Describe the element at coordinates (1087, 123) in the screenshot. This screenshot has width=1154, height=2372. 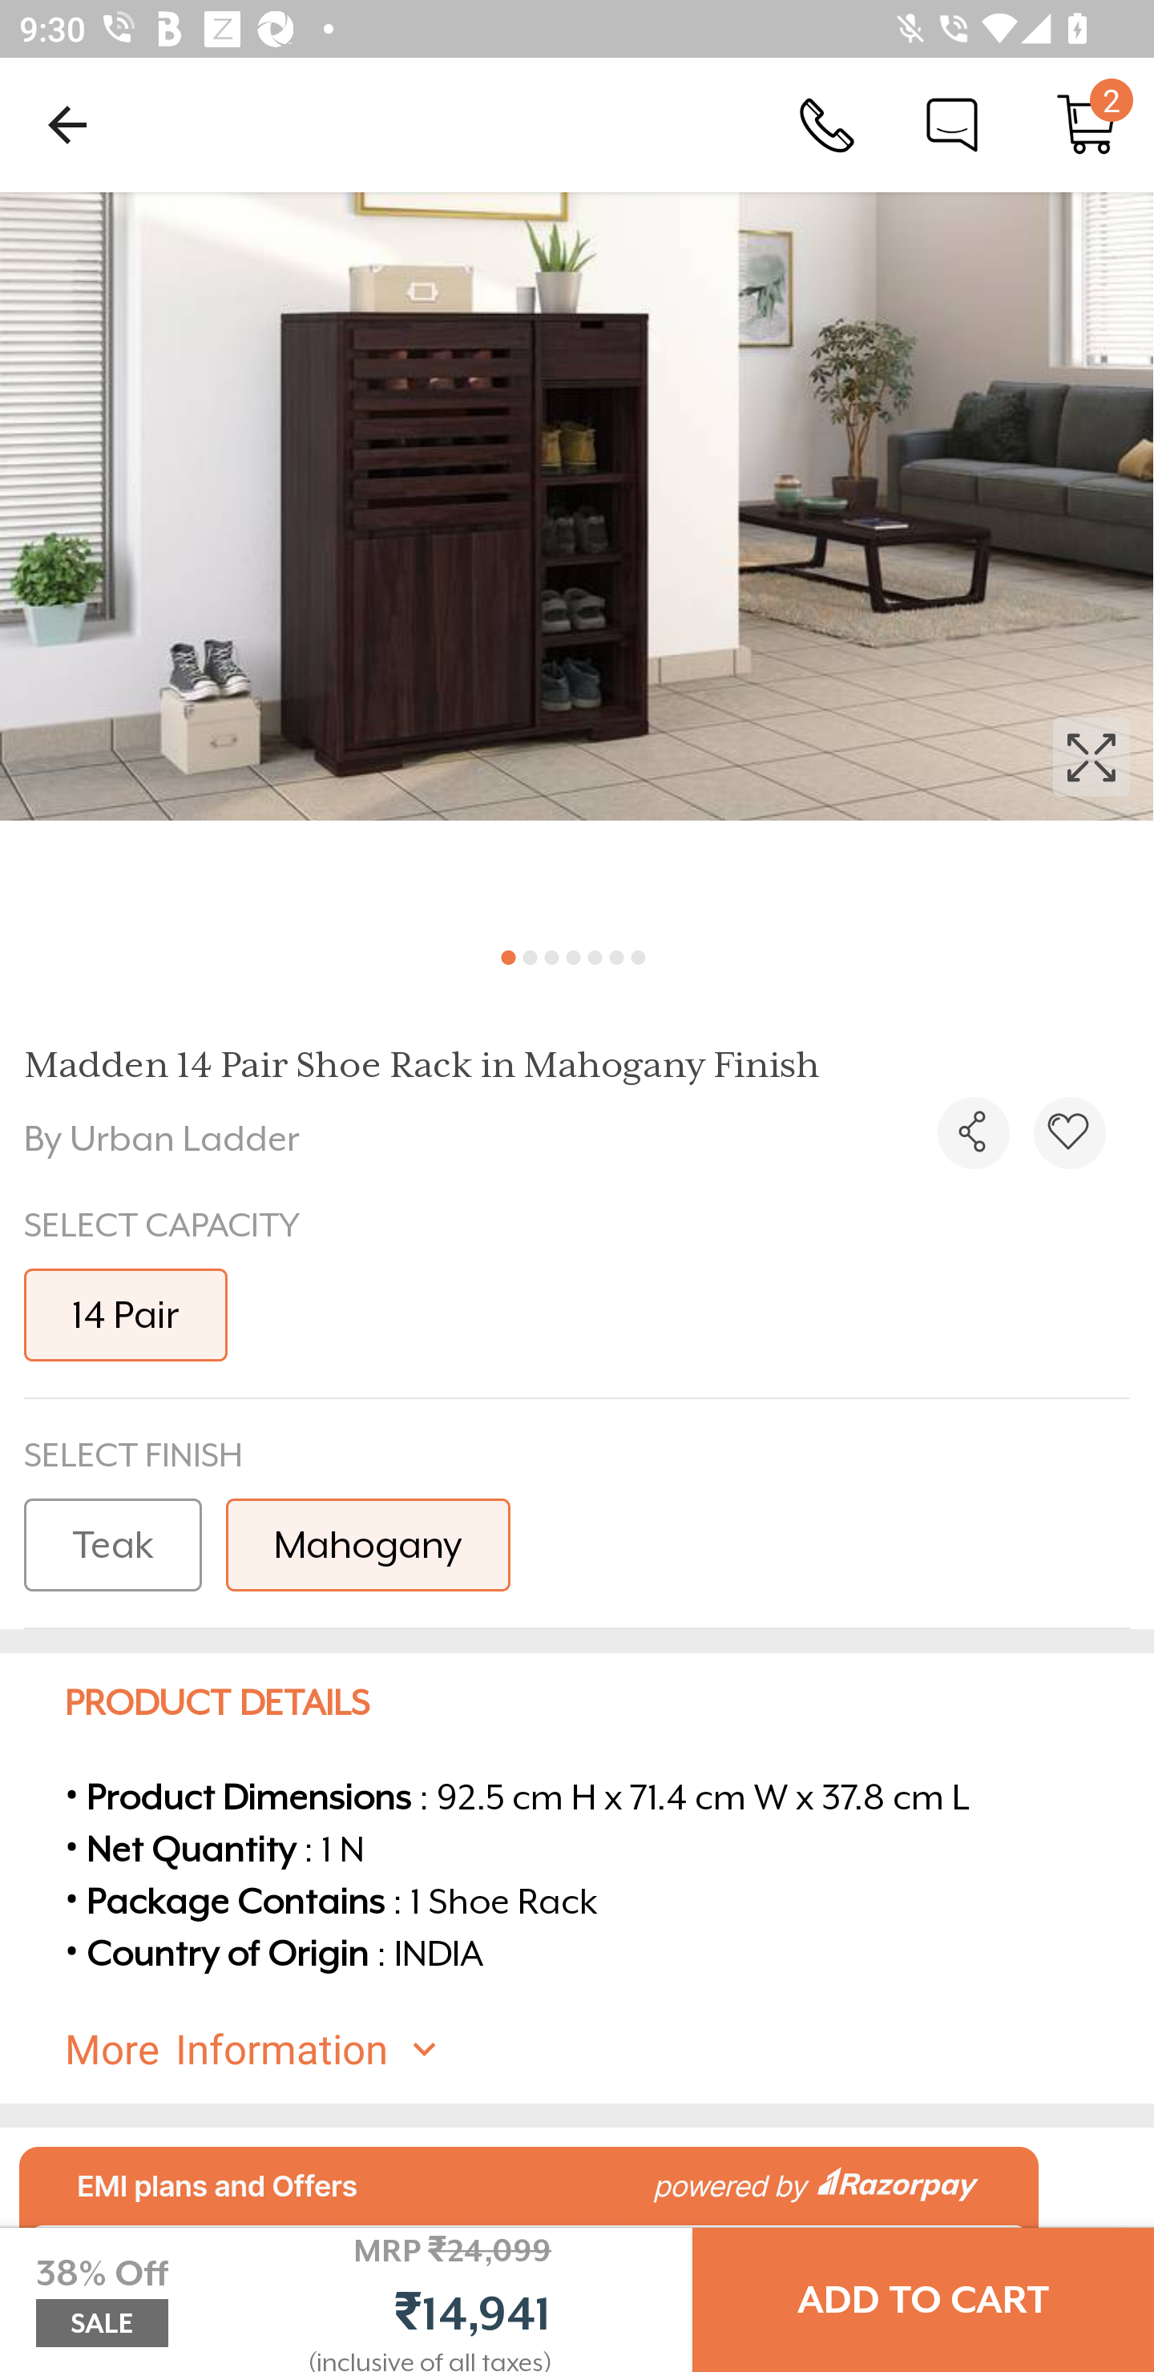
I see `Cart` at that location.